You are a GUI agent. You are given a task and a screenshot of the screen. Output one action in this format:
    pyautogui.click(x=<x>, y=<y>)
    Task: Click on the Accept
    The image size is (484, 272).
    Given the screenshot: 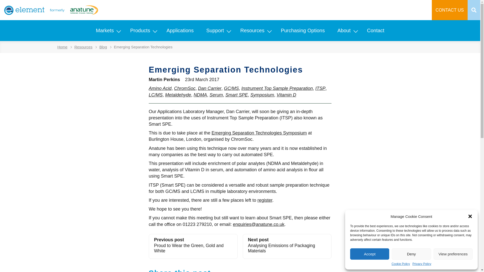 What is the action you would take?
    pyautogui.click(x=370, y=254)
    